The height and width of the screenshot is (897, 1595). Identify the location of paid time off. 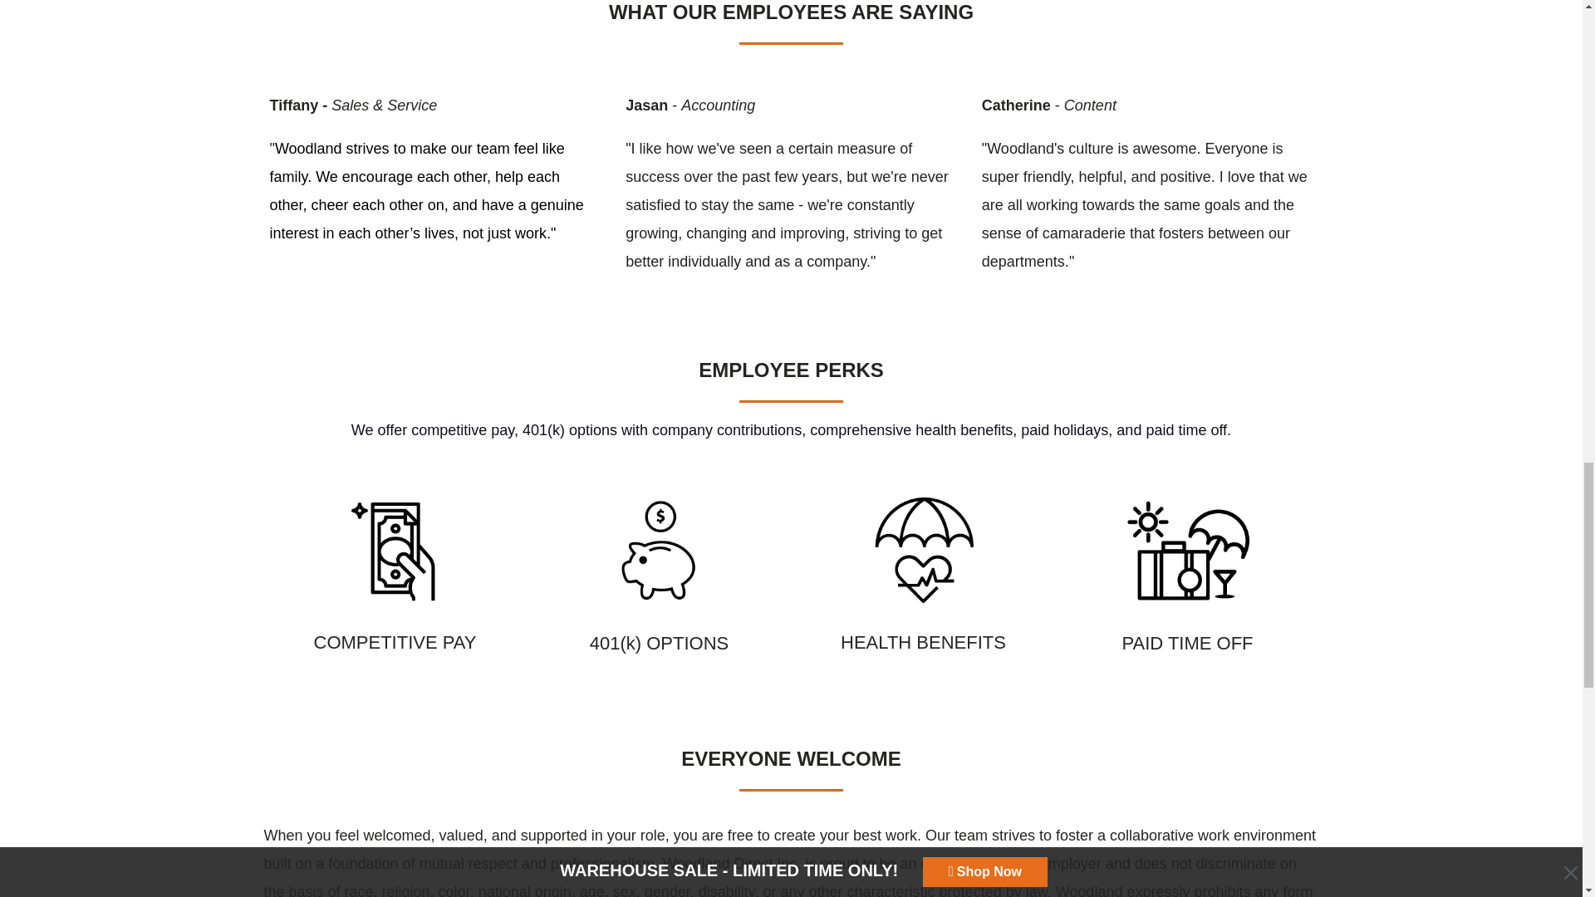
(1188, 550).